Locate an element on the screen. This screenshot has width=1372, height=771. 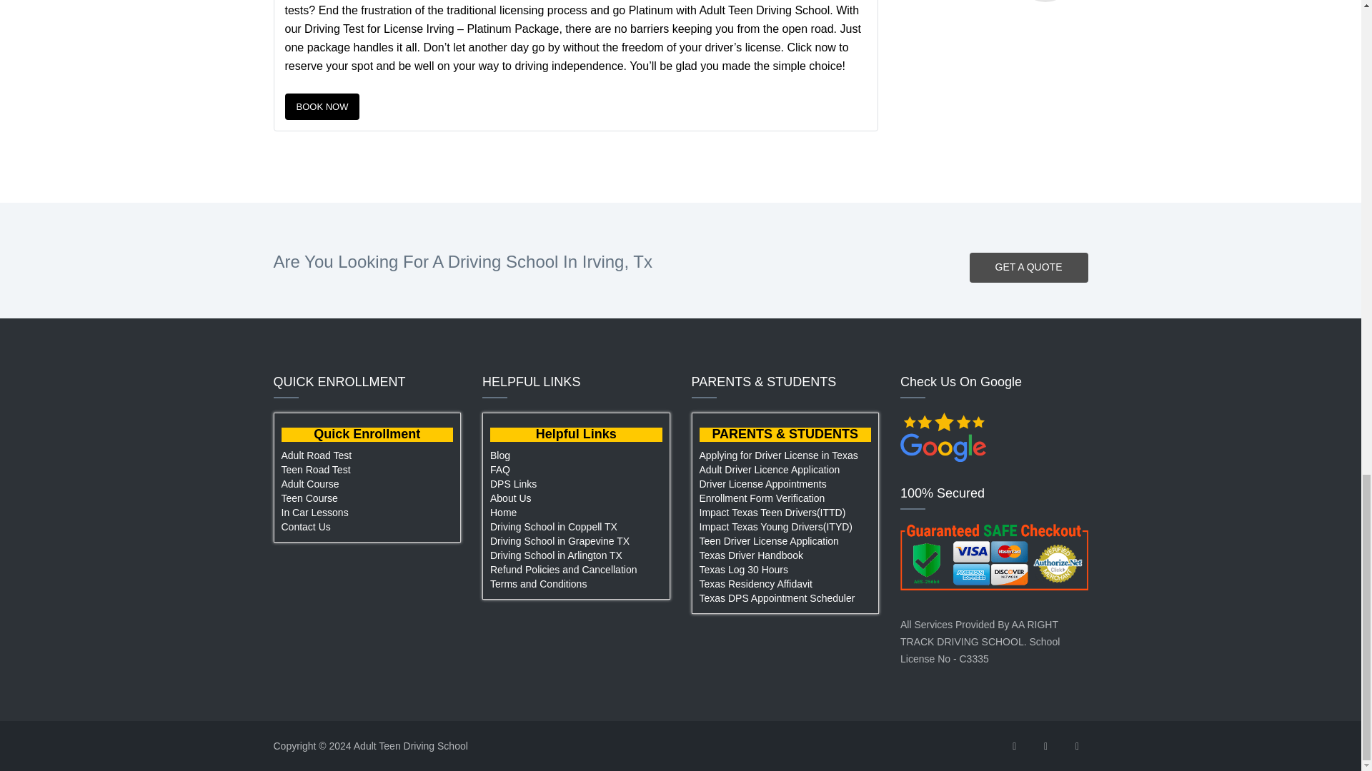
GET A QUOTE is located at coordinates (1029, 268).